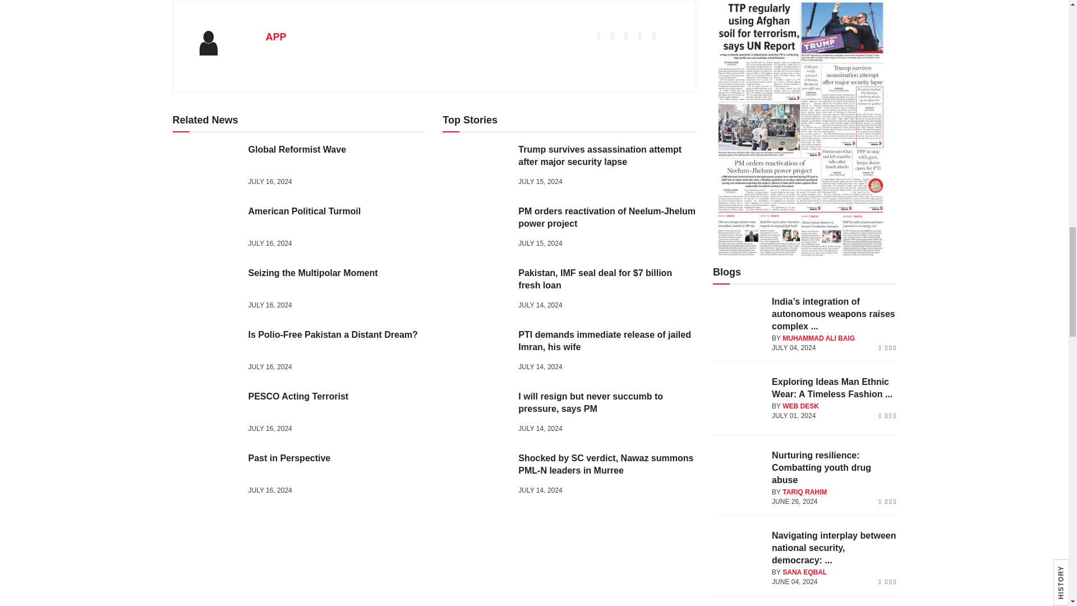 Image resolution: width=1077 pixels, height=606 pixels. What do you see at coordinates (206, 414) in the screenshot?
I see `PESCO Acting Terrorist` at bounding box center [206, 414].